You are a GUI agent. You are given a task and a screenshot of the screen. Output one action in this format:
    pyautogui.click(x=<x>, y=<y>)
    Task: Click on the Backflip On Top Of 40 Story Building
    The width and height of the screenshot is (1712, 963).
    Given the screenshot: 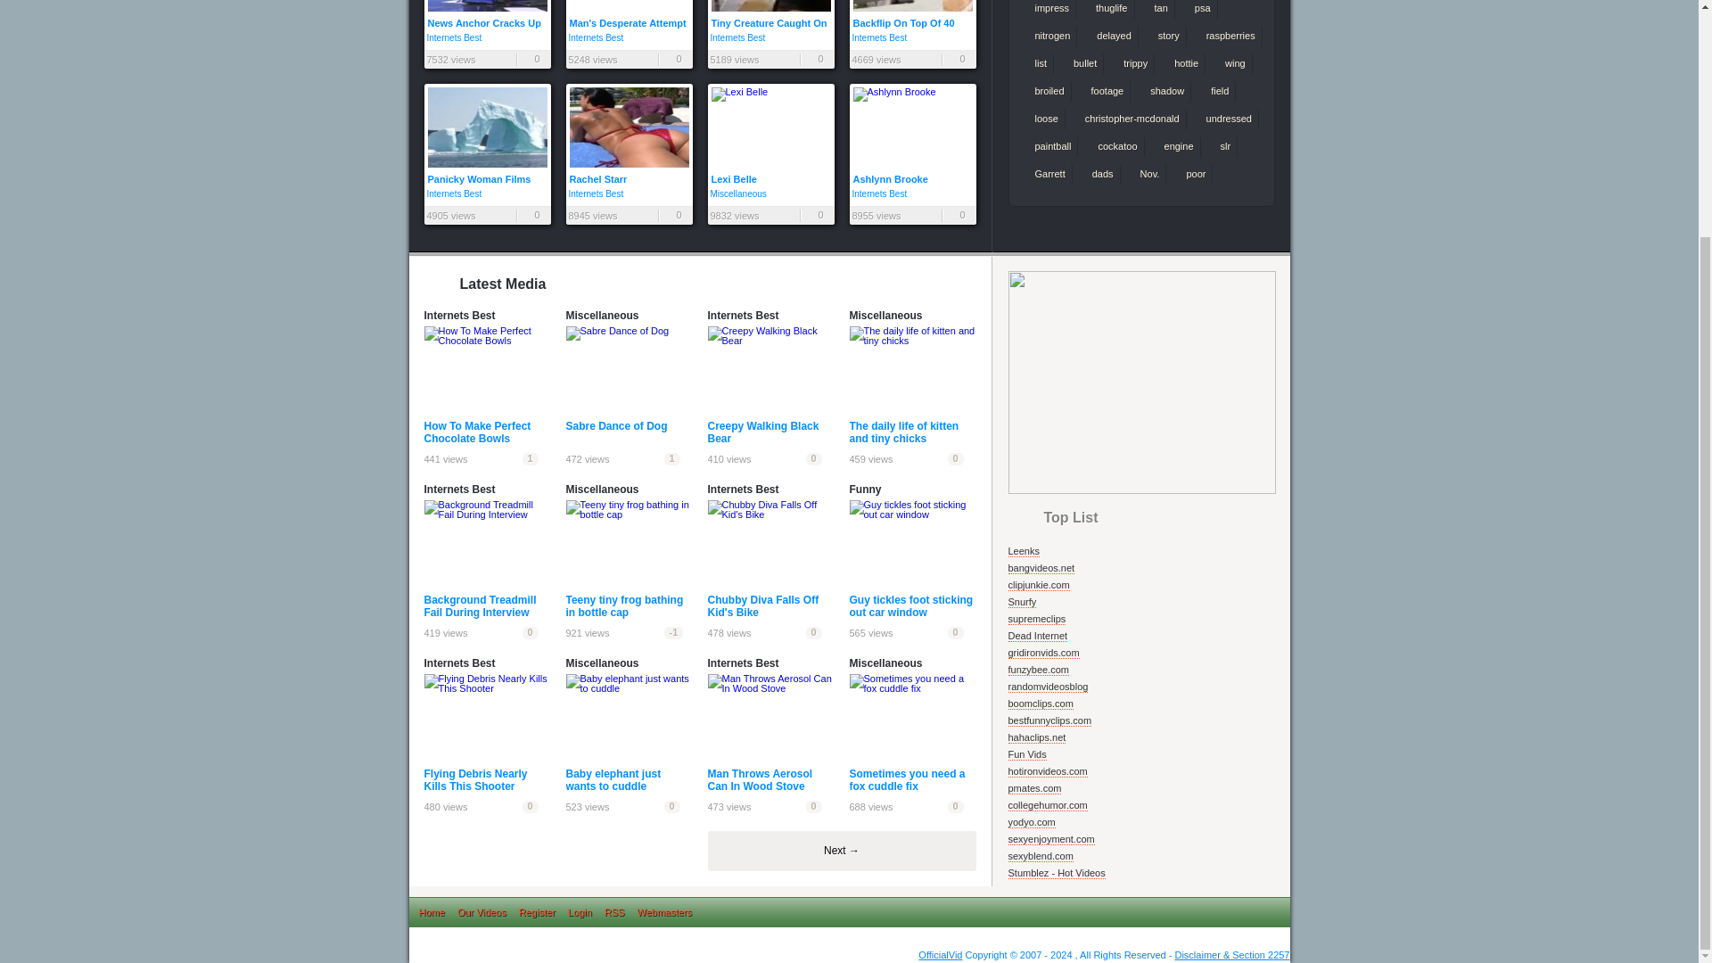 What is the action you would take?
    pyautogui.click(x=912, y=14)
    